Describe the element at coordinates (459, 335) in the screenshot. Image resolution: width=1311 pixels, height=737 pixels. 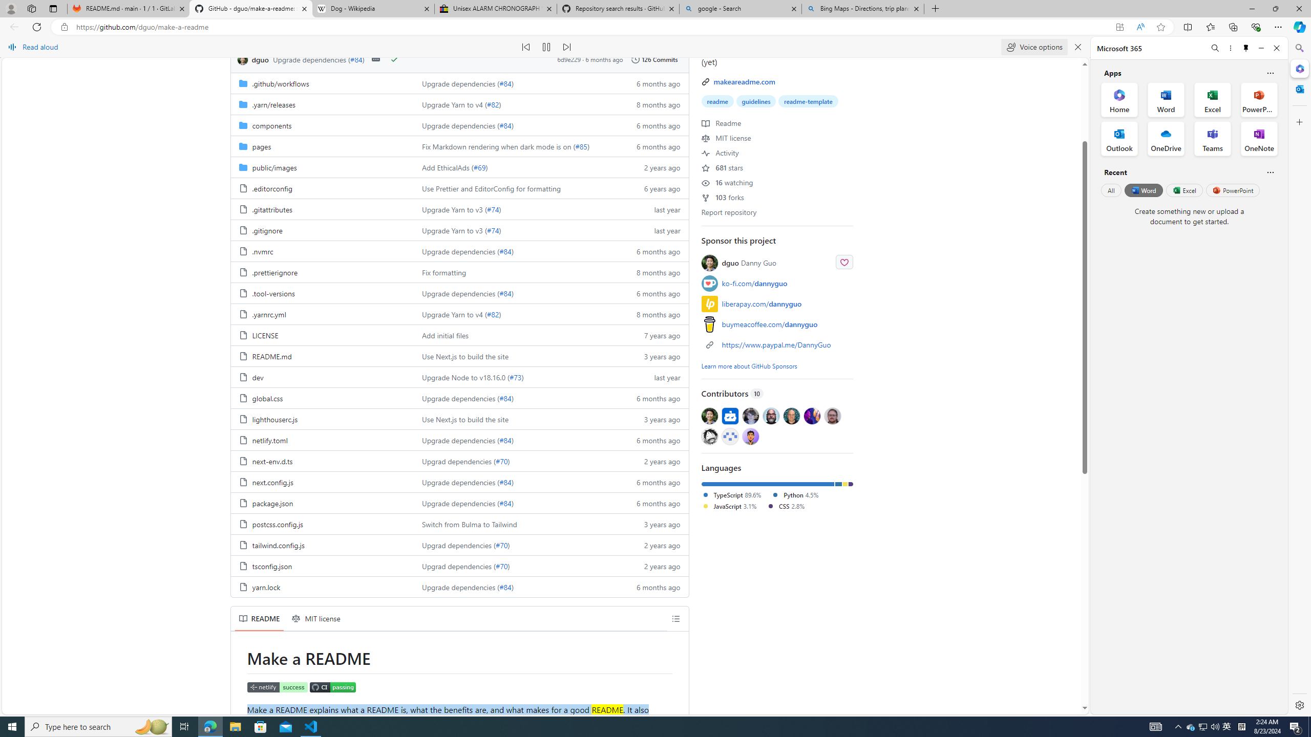
I see `AutomationID: folder-row-12` at that location.